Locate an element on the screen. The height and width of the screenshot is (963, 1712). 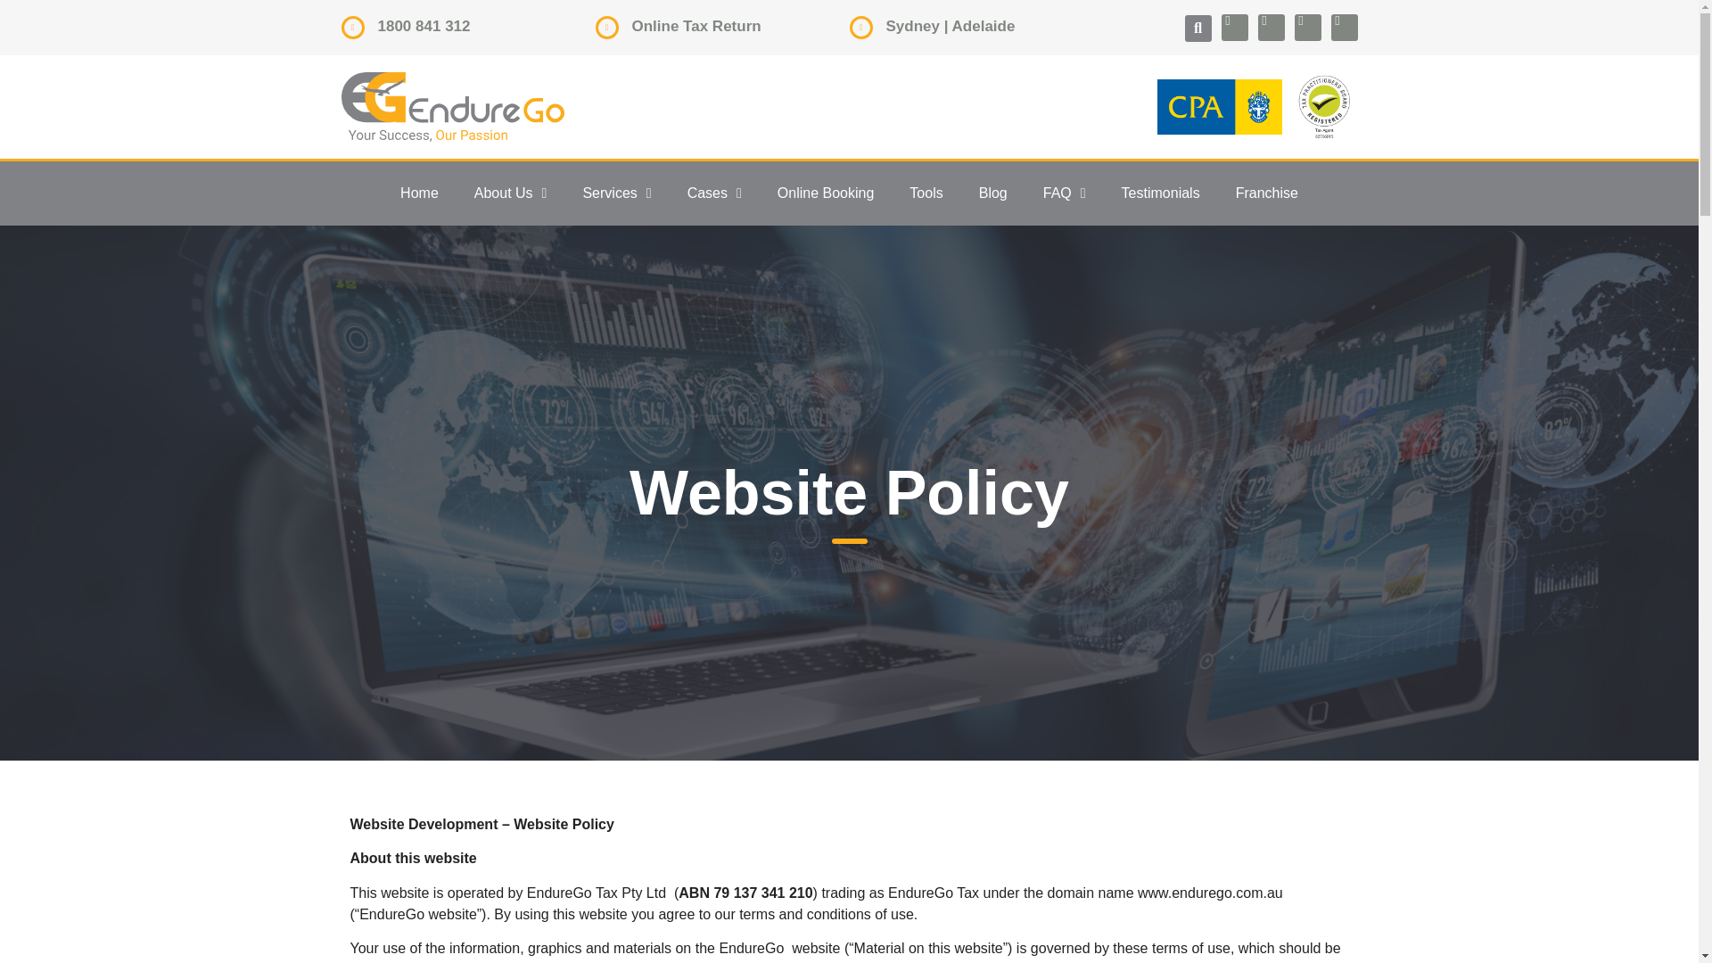
Services is located at coordinates (617, 193).